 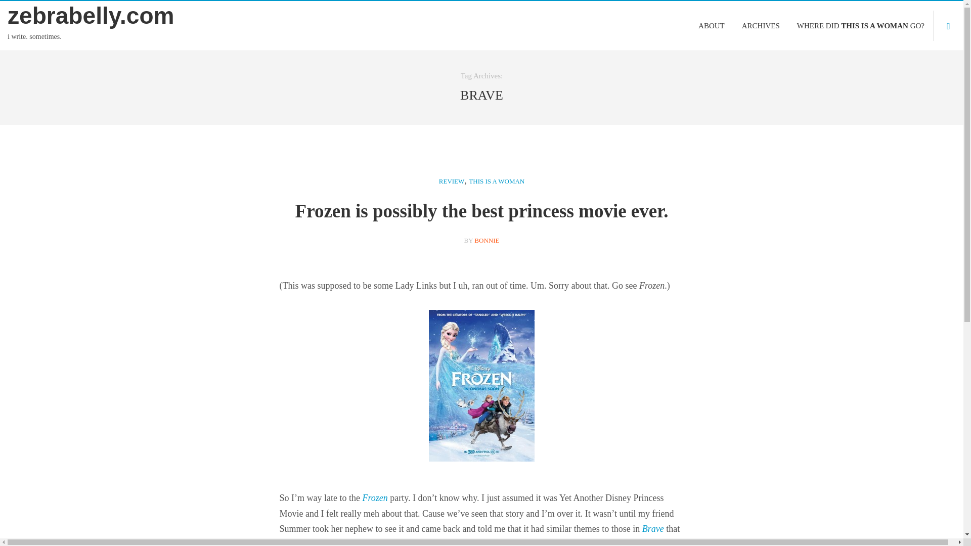 What do you see at coordinates (375, 497) in the screenshot?
I see `Frozen` at bounding box center [375, 497].